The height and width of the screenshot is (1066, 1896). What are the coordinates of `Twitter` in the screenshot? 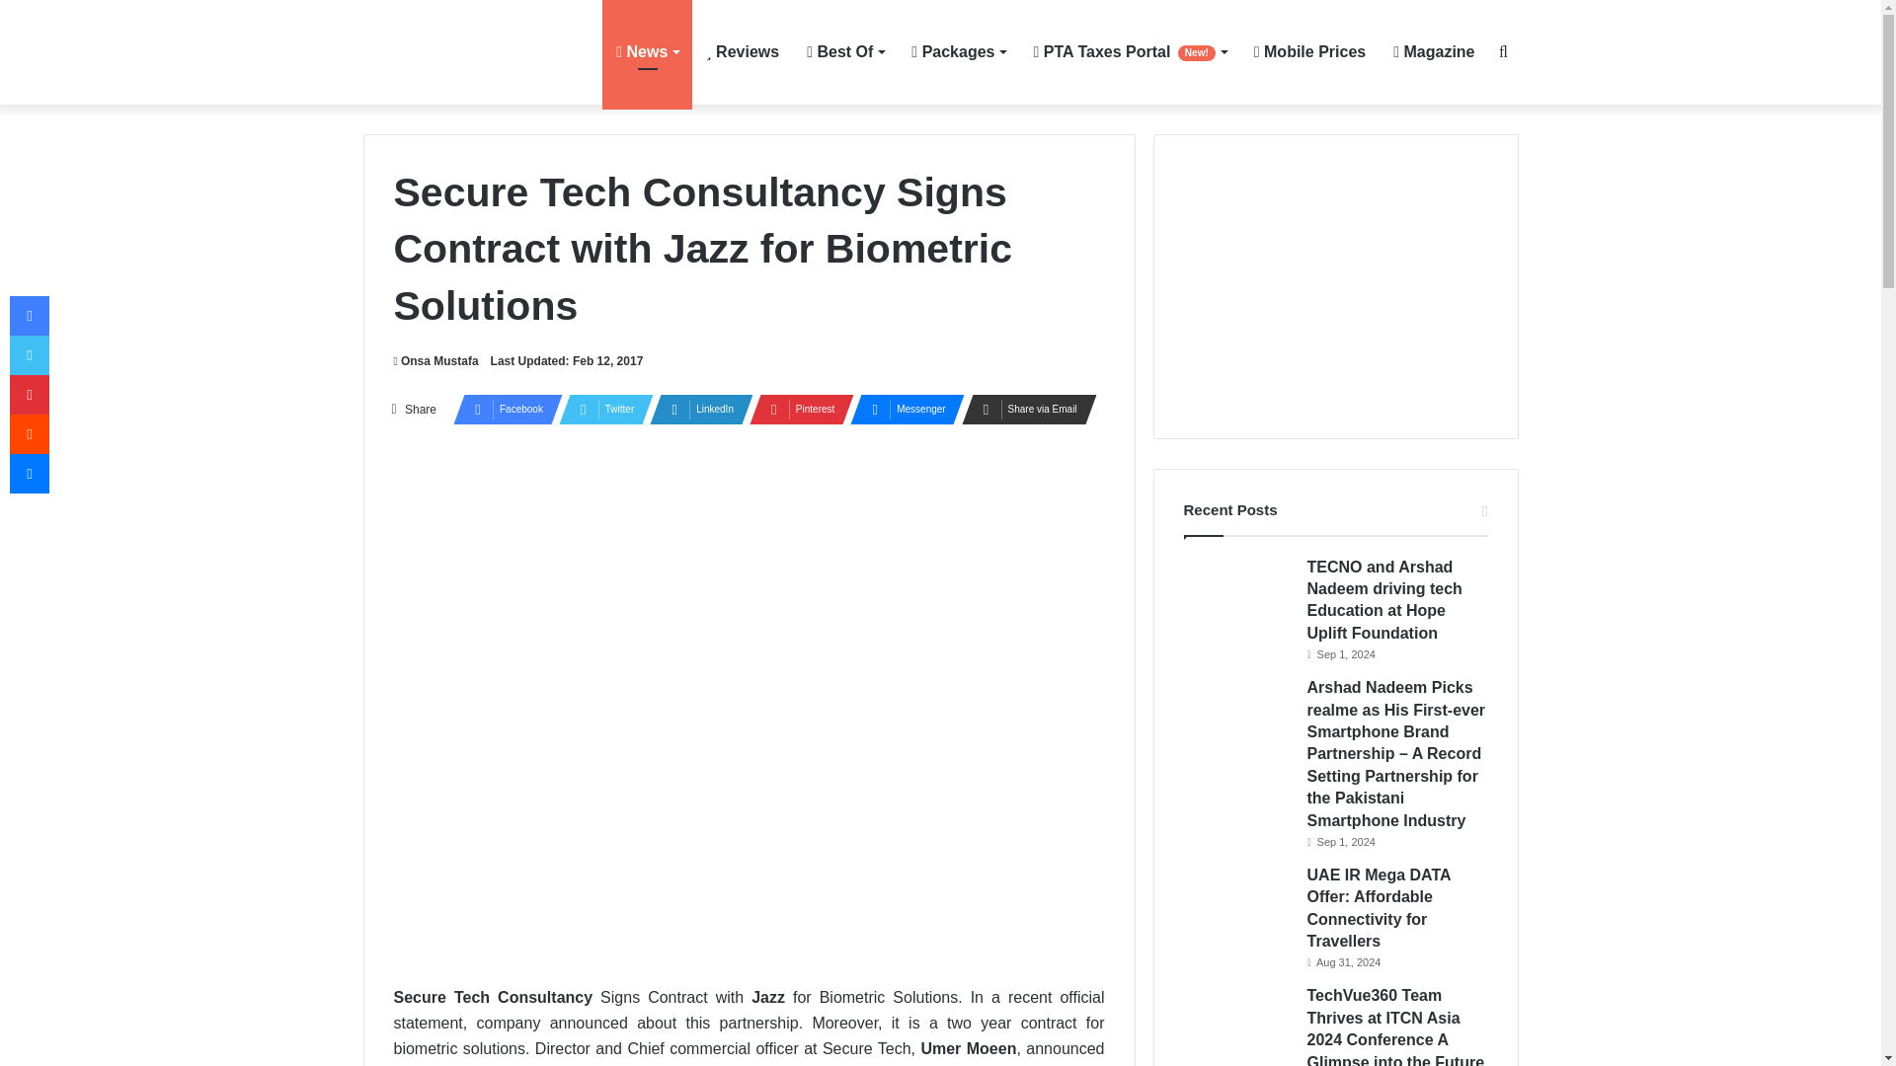 It's located at (600, 409).